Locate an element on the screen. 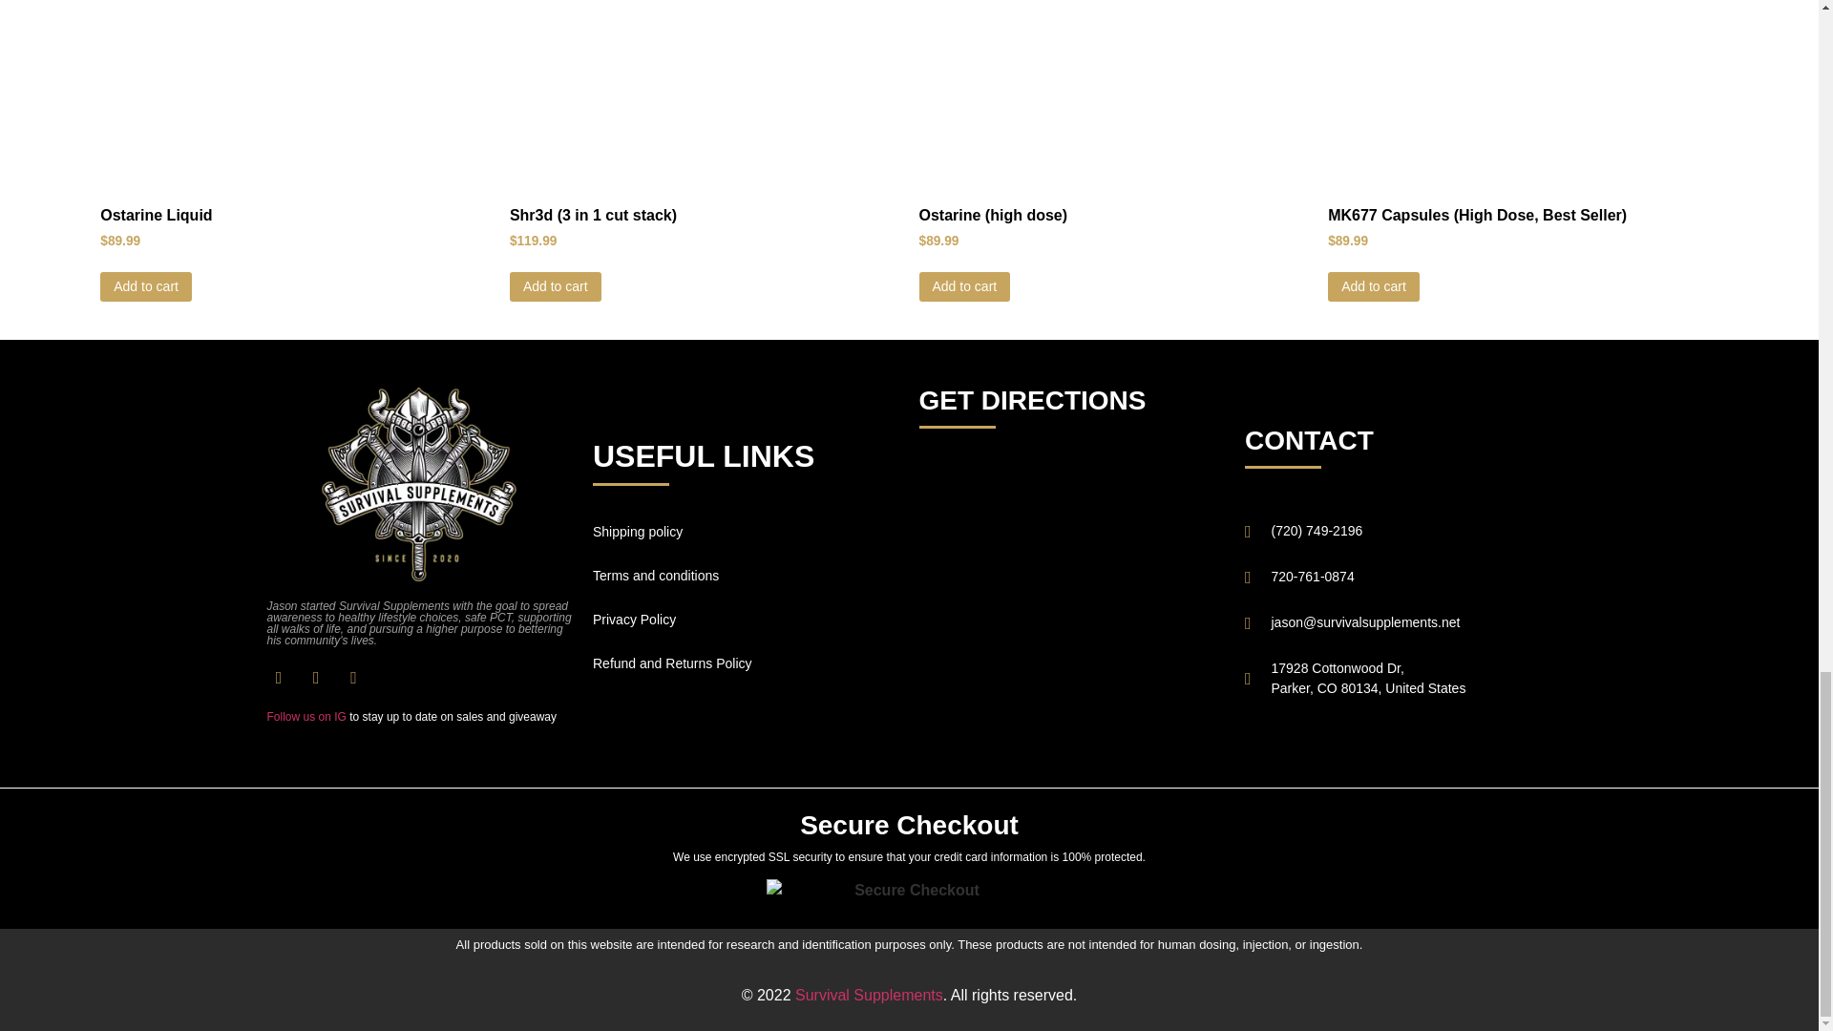  Terms and conditions is located at coordinates (746, 575).